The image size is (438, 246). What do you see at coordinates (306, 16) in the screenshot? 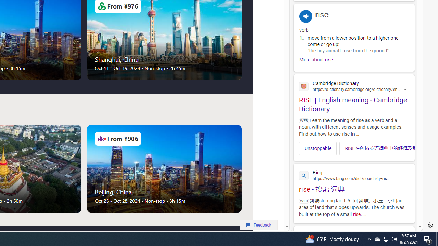
I see `pronounce` at bounding box center [306, 16].